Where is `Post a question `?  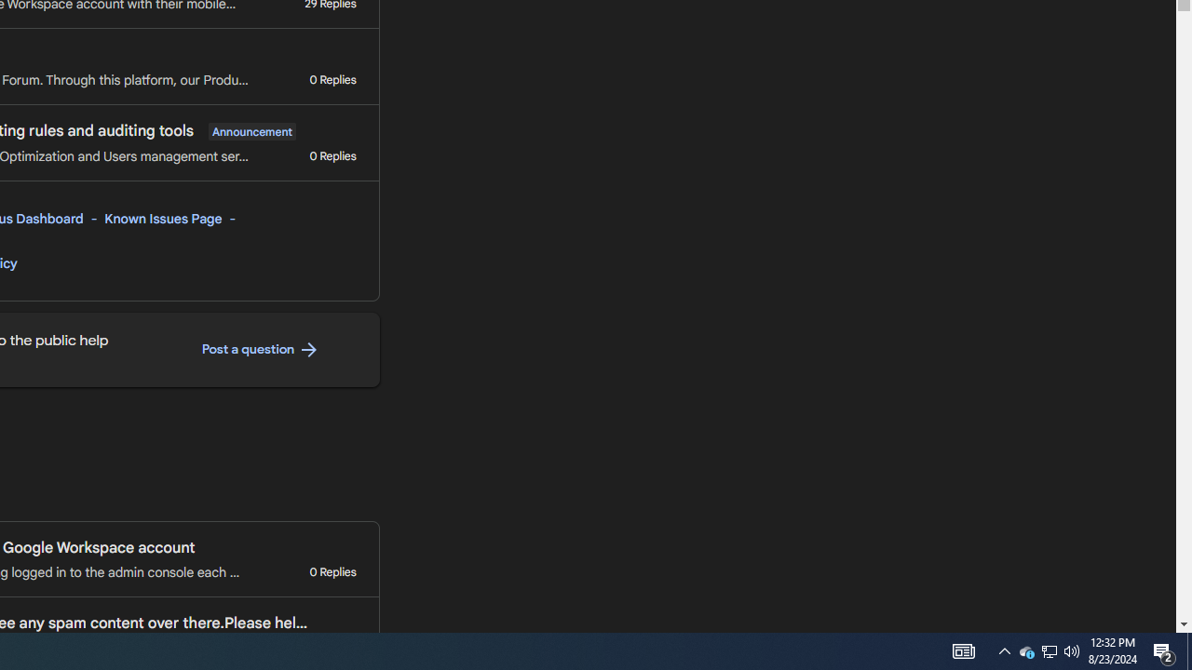 Post a question  is located at coordinates (261, 350).